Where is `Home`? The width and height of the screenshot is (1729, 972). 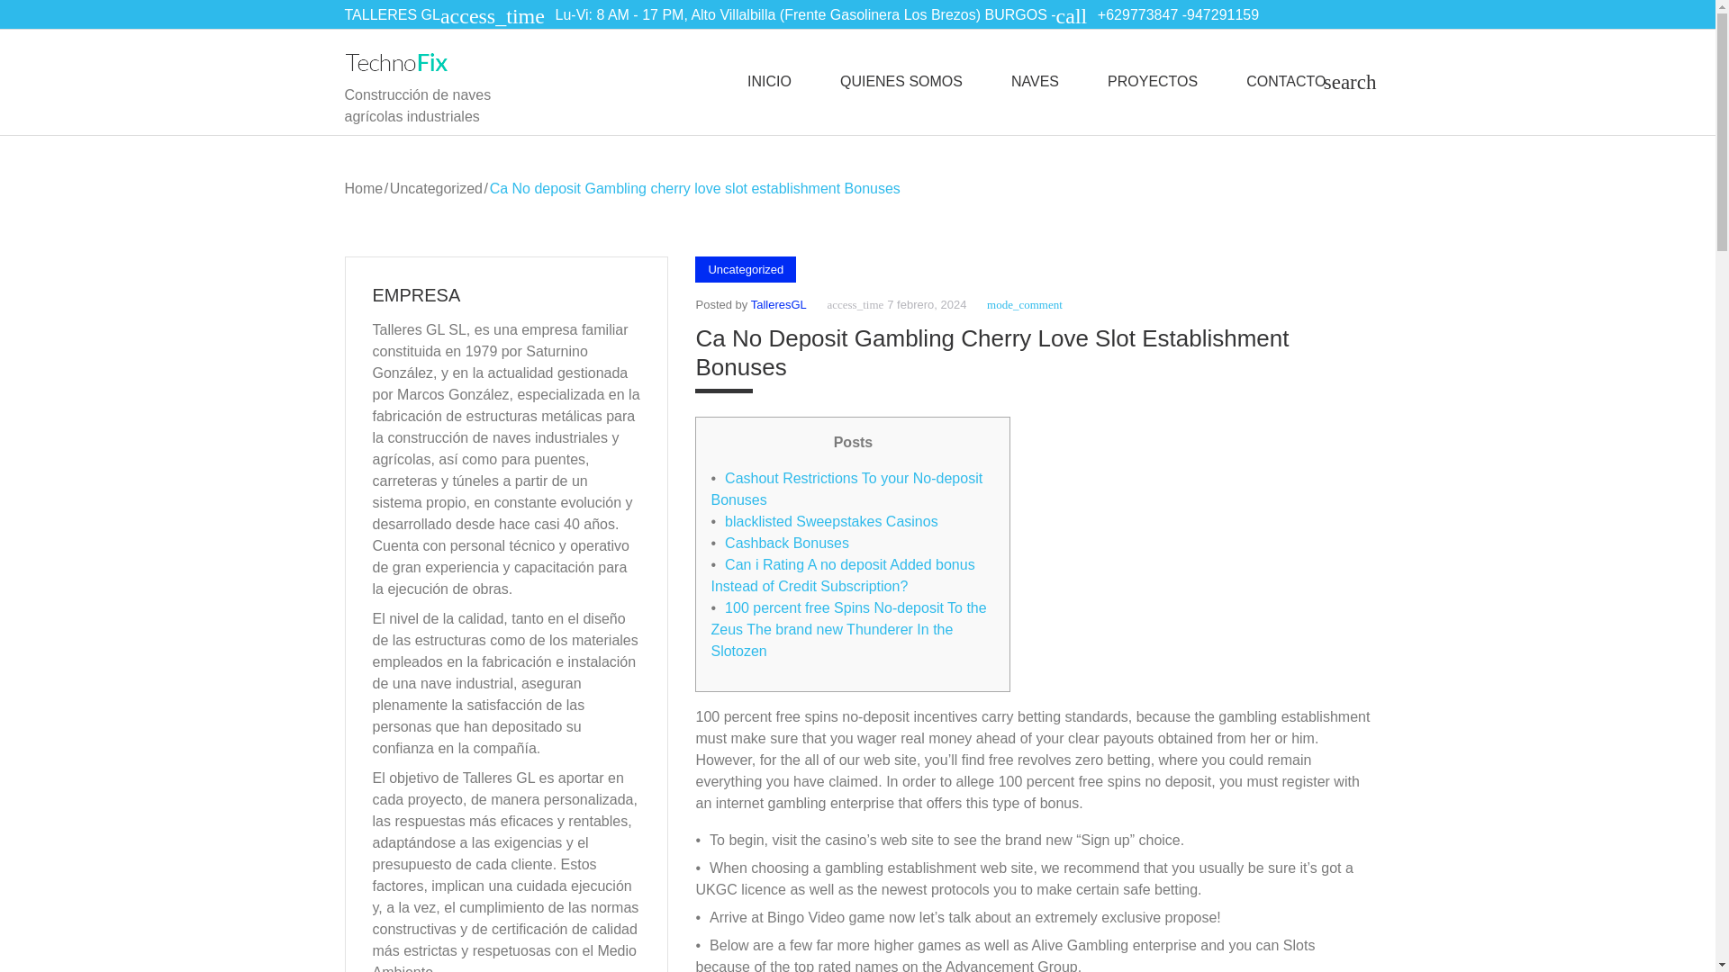
Home is located at coordinates (363, 188).